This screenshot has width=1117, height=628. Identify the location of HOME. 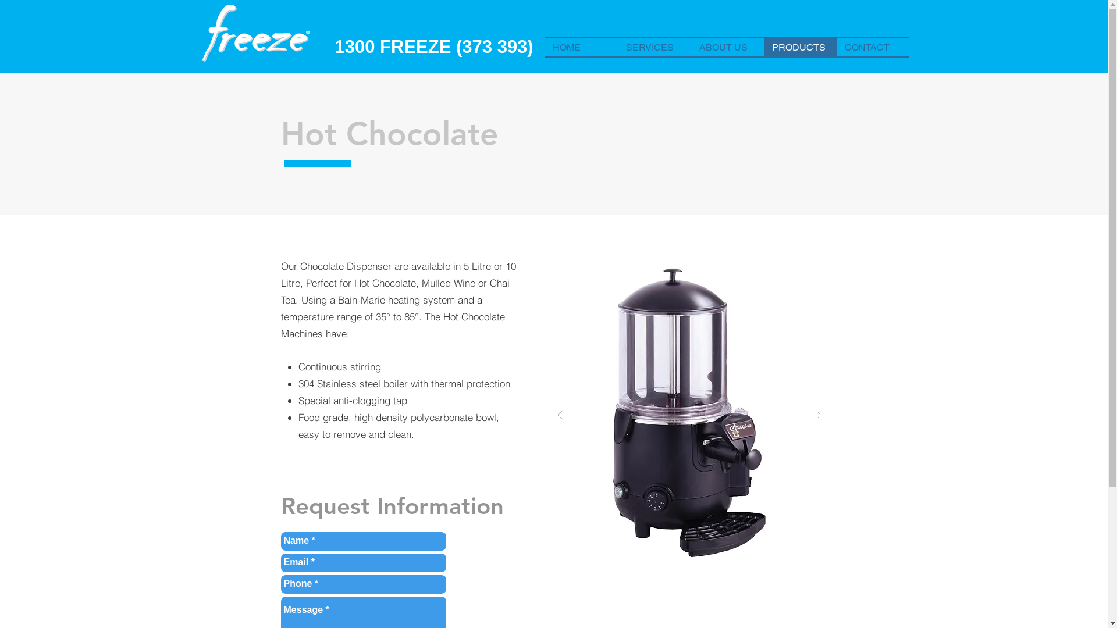
(581, 48).